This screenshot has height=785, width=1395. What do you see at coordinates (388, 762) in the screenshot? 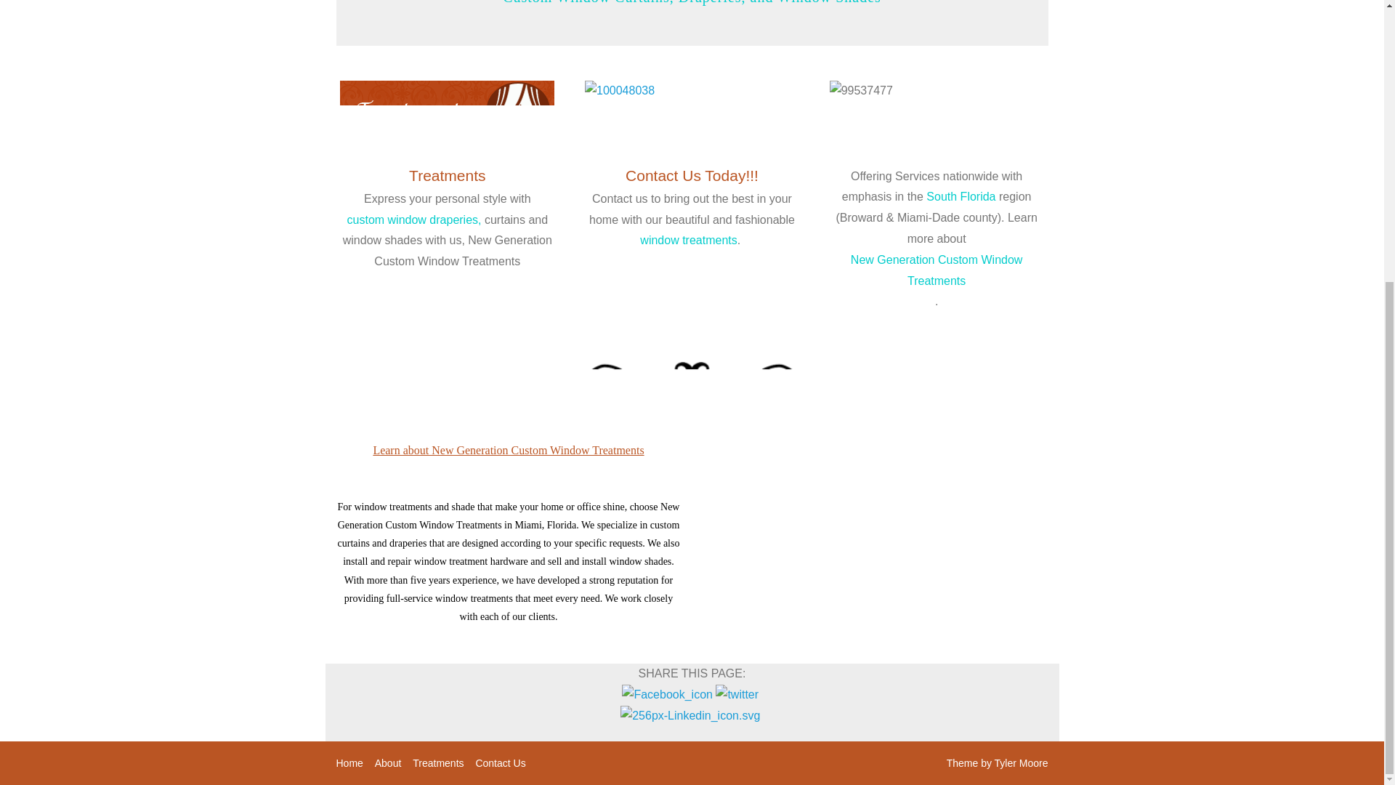
I see `About` at bounding box center [388, 762].